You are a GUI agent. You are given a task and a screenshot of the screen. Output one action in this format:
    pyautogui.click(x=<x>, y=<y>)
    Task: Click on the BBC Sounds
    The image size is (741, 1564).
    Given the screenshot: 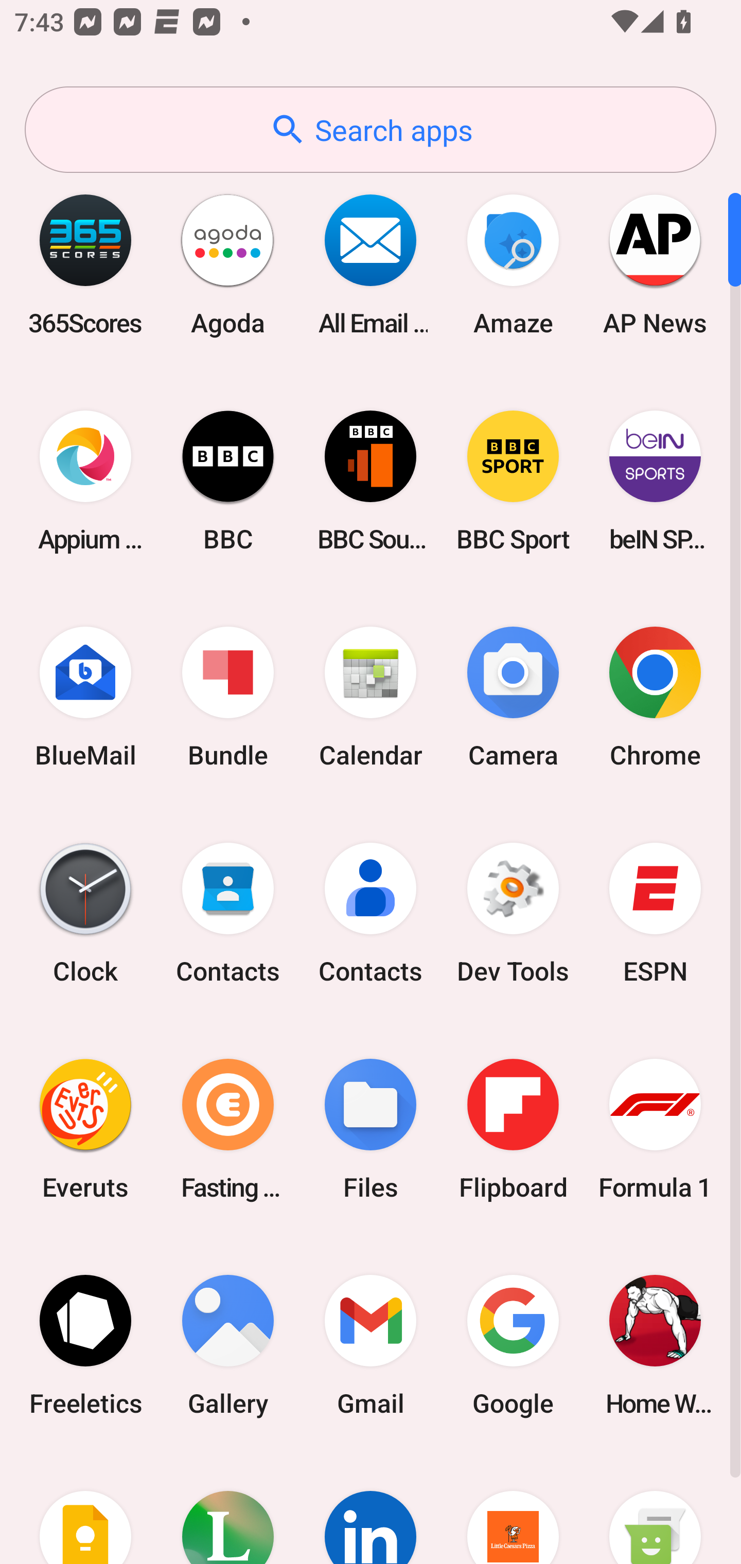 What is the action you would take?
    pyautogui.click(x=370, y=481)
    